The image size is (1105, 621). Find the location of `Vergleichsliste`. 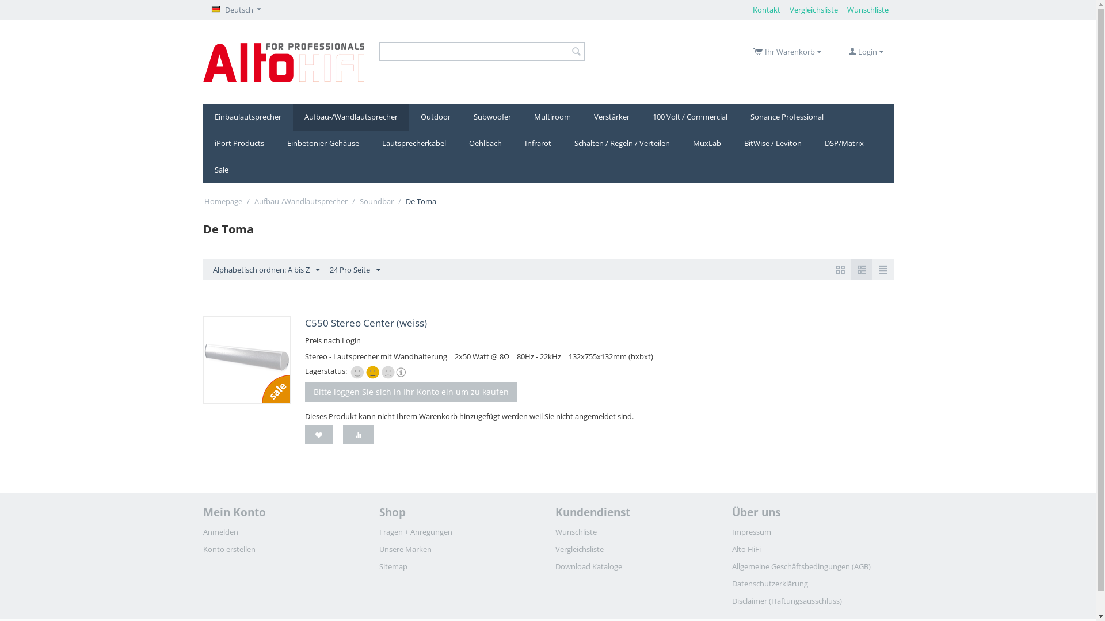

Vergleichsliste is located at coordinates (814, 10).